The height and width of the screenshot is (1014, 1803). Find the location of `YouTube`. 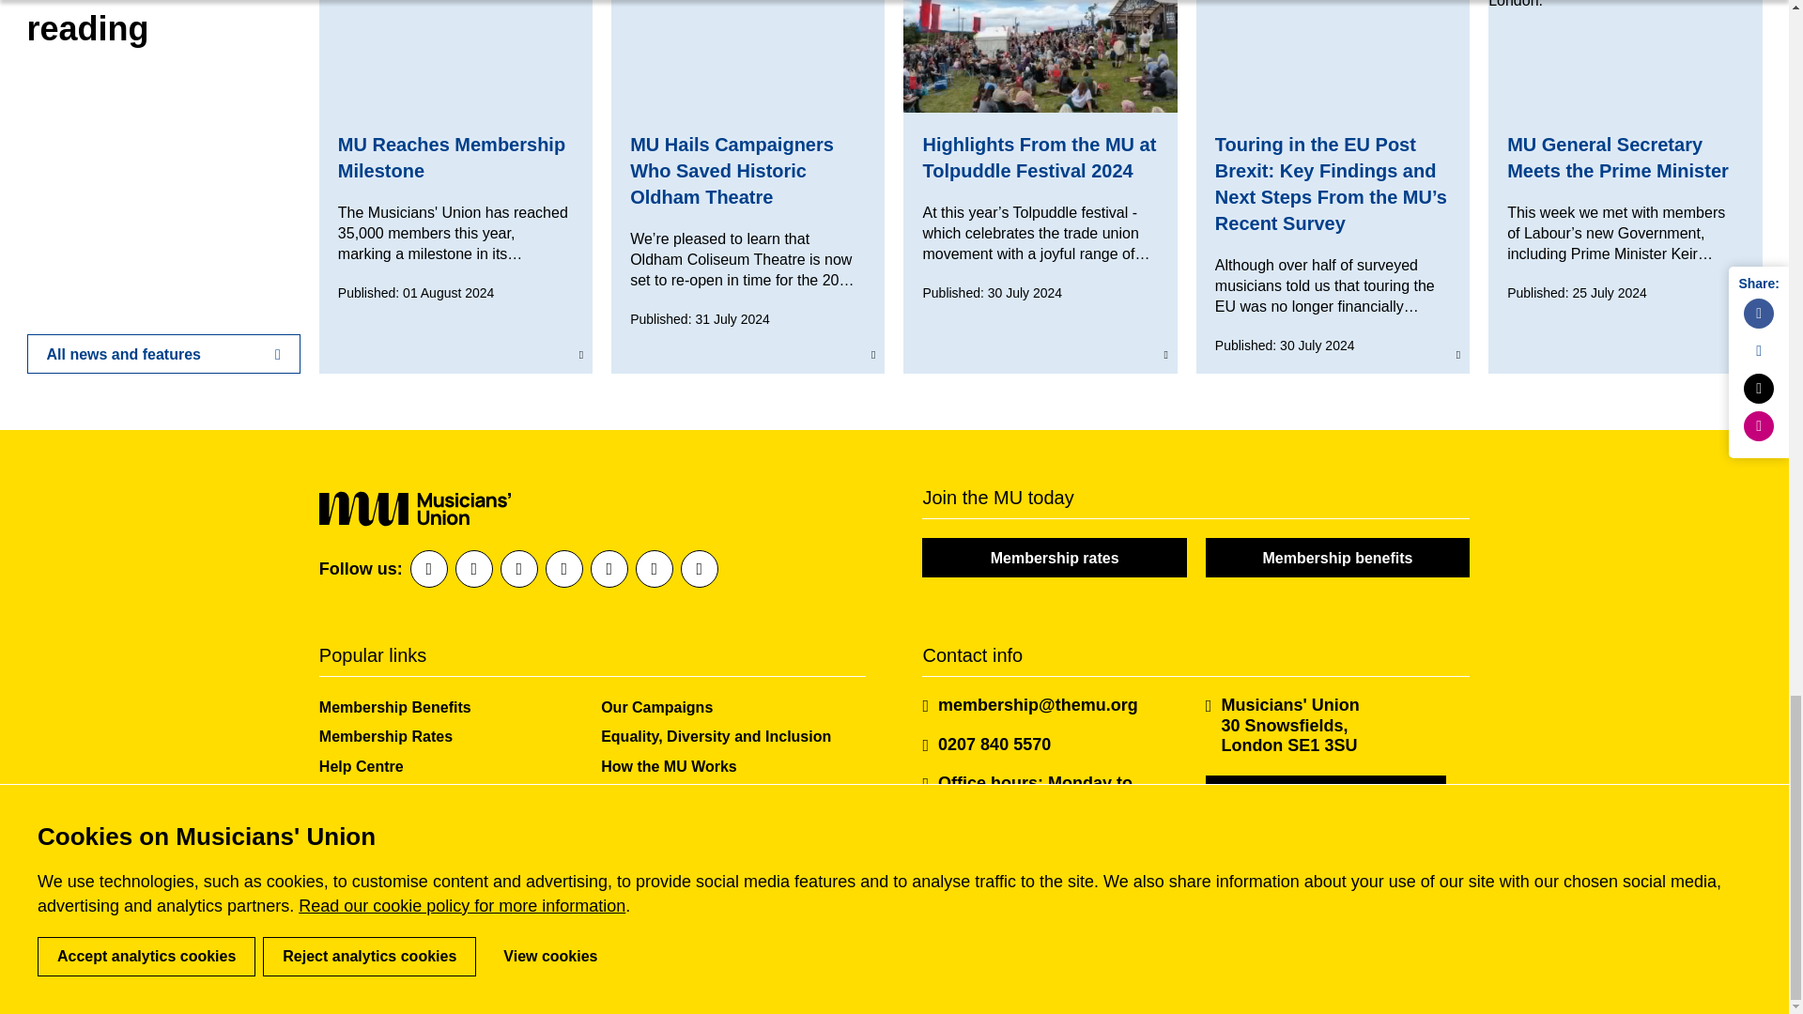

YouTube is located at coordinates (654, 569).